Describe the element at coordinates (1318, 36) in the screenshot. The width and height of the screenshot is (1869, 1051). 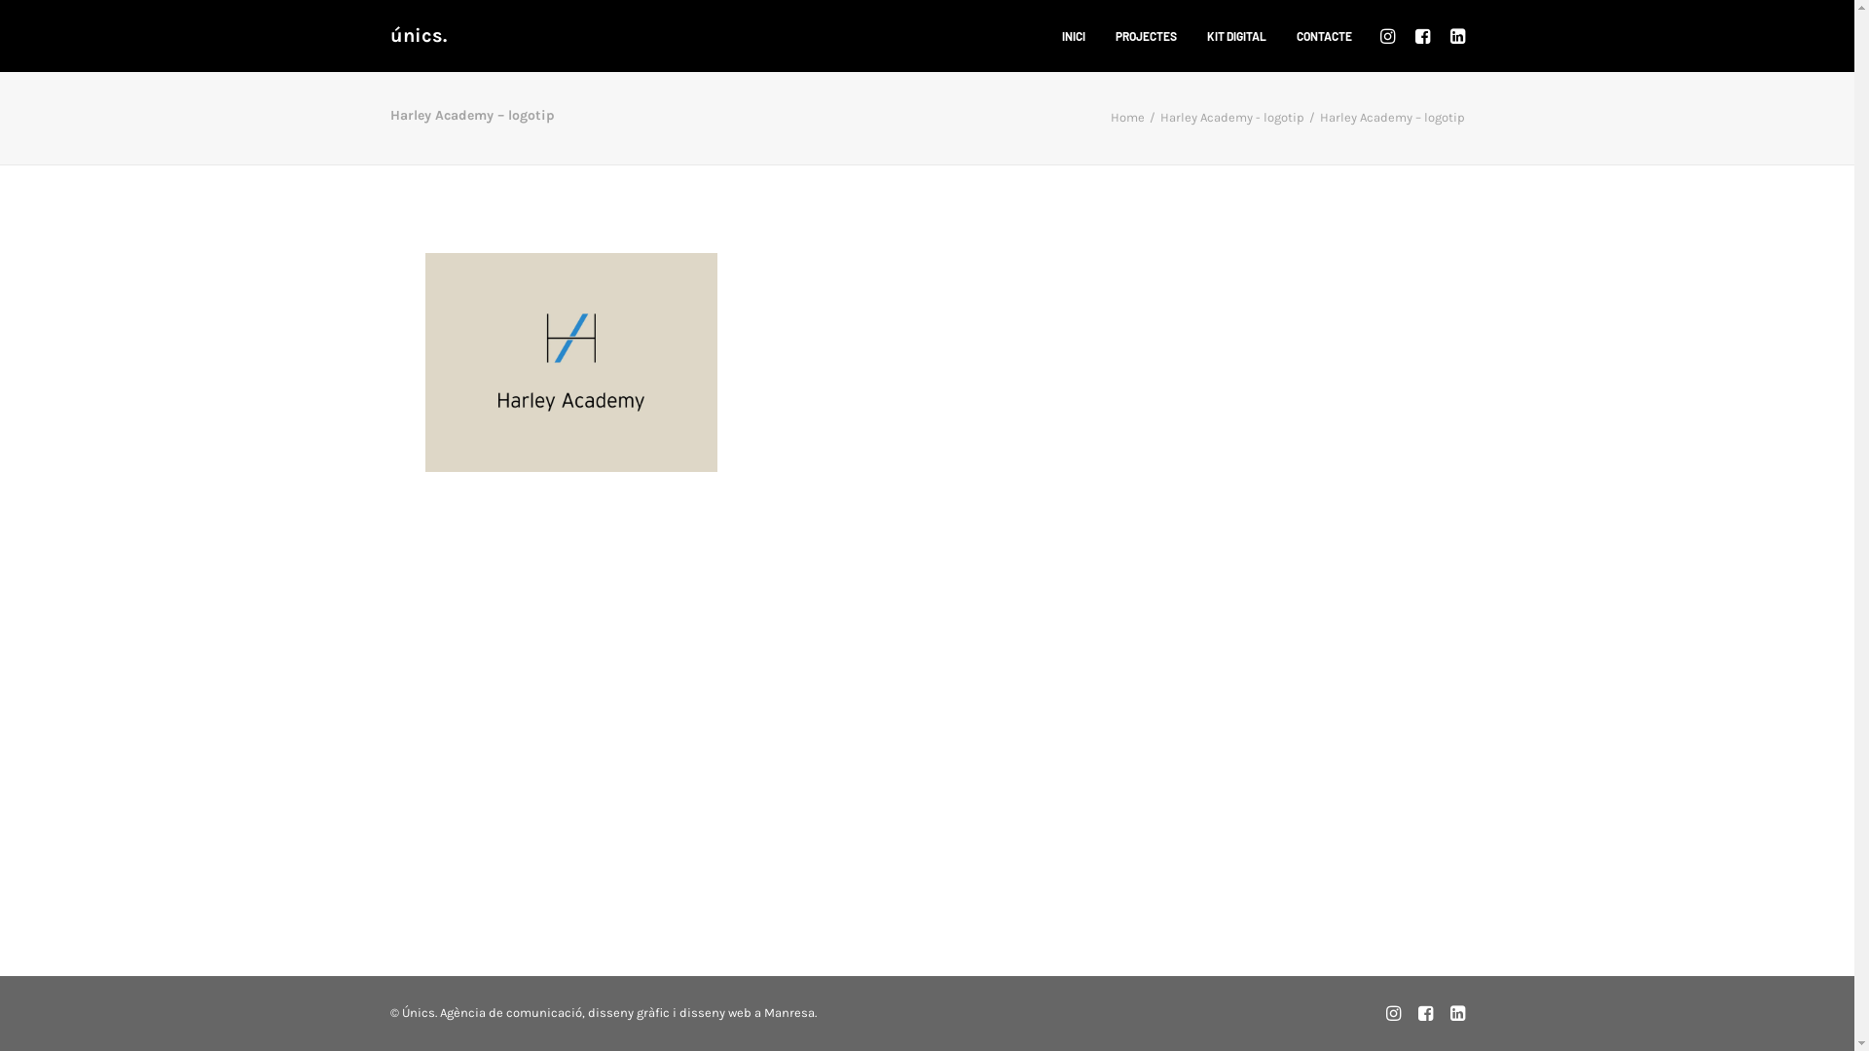
I see `CONTACTE` at that location.